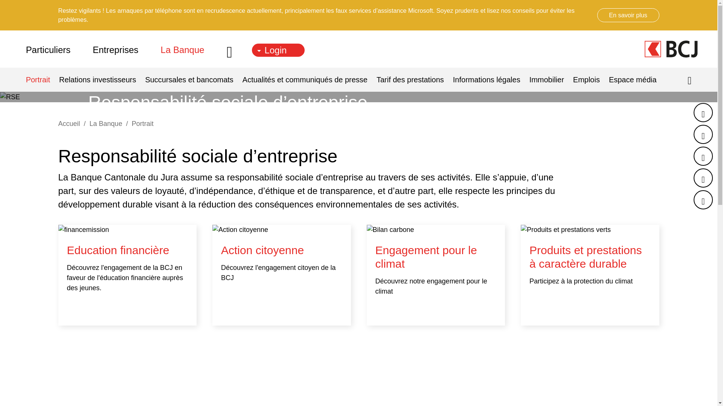  I want to click on Particuliers, so click(53, 49).